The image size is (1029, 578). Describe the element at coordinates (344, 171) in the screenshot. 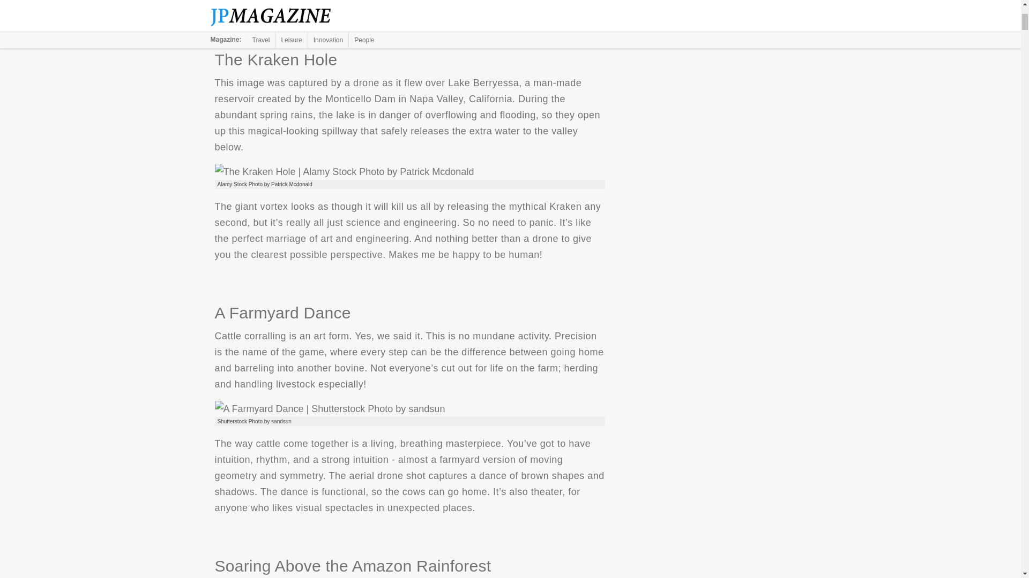

I see `The Kraken Hole` at that location.